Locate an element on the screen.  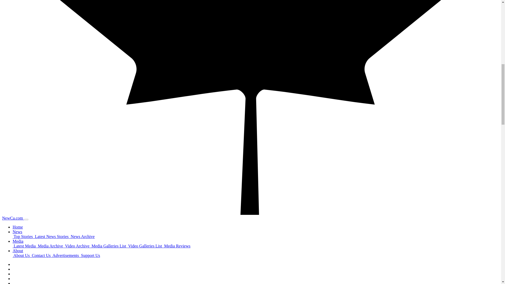
 About Us is located at coordinates (22, 255).